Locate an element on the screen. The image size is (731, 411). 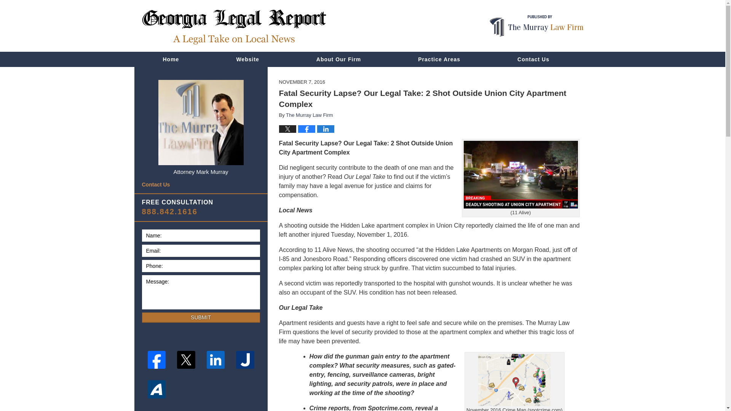
LinkedIn is located at coordinates (216, 360).